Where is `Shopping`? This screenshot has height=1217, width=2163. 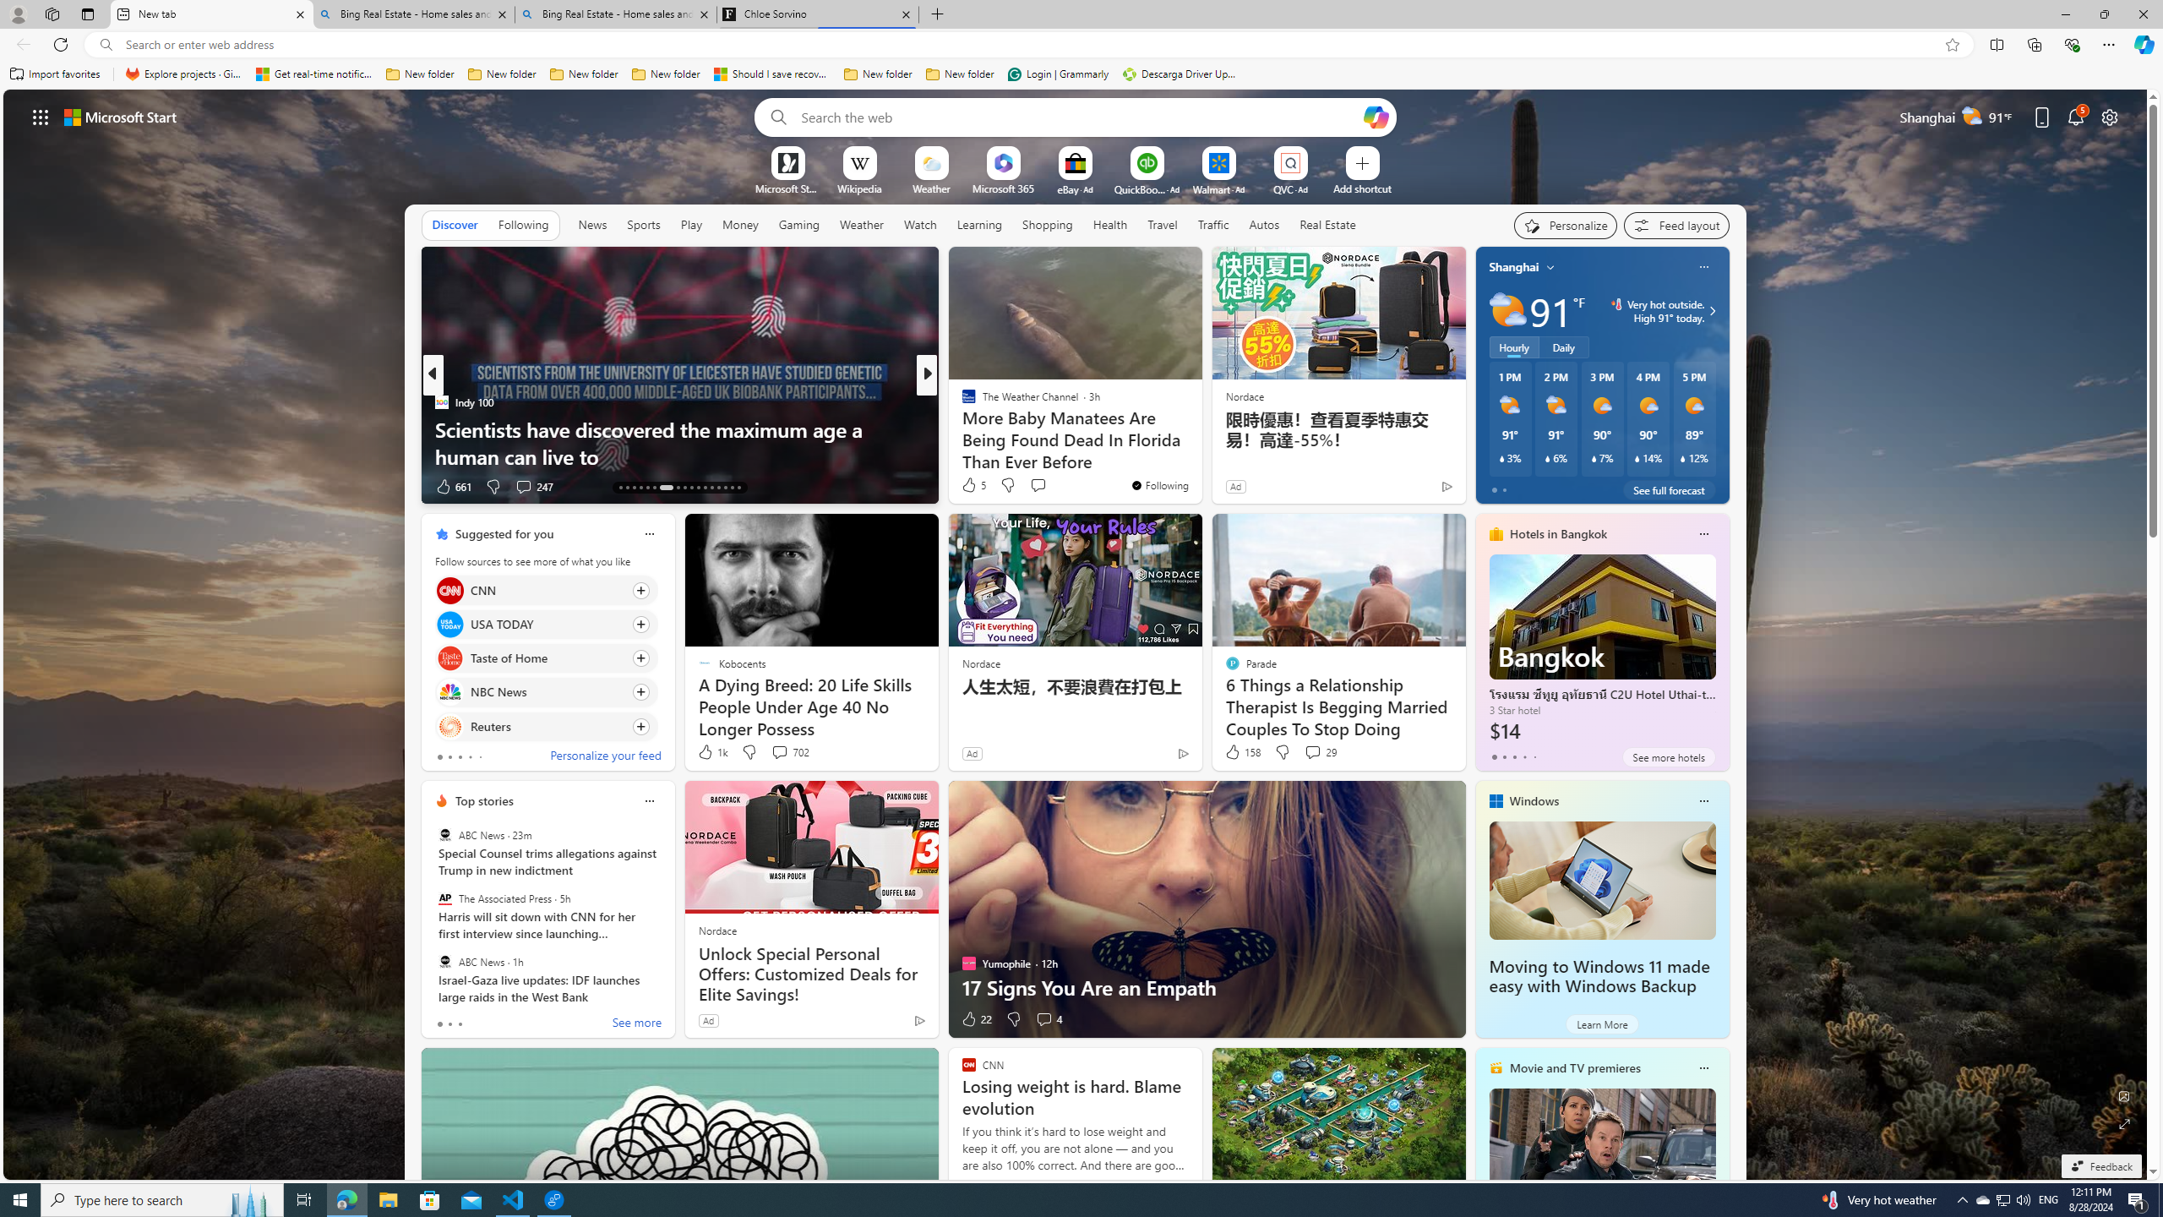
Shopping is located at coordinates (1048, 224).